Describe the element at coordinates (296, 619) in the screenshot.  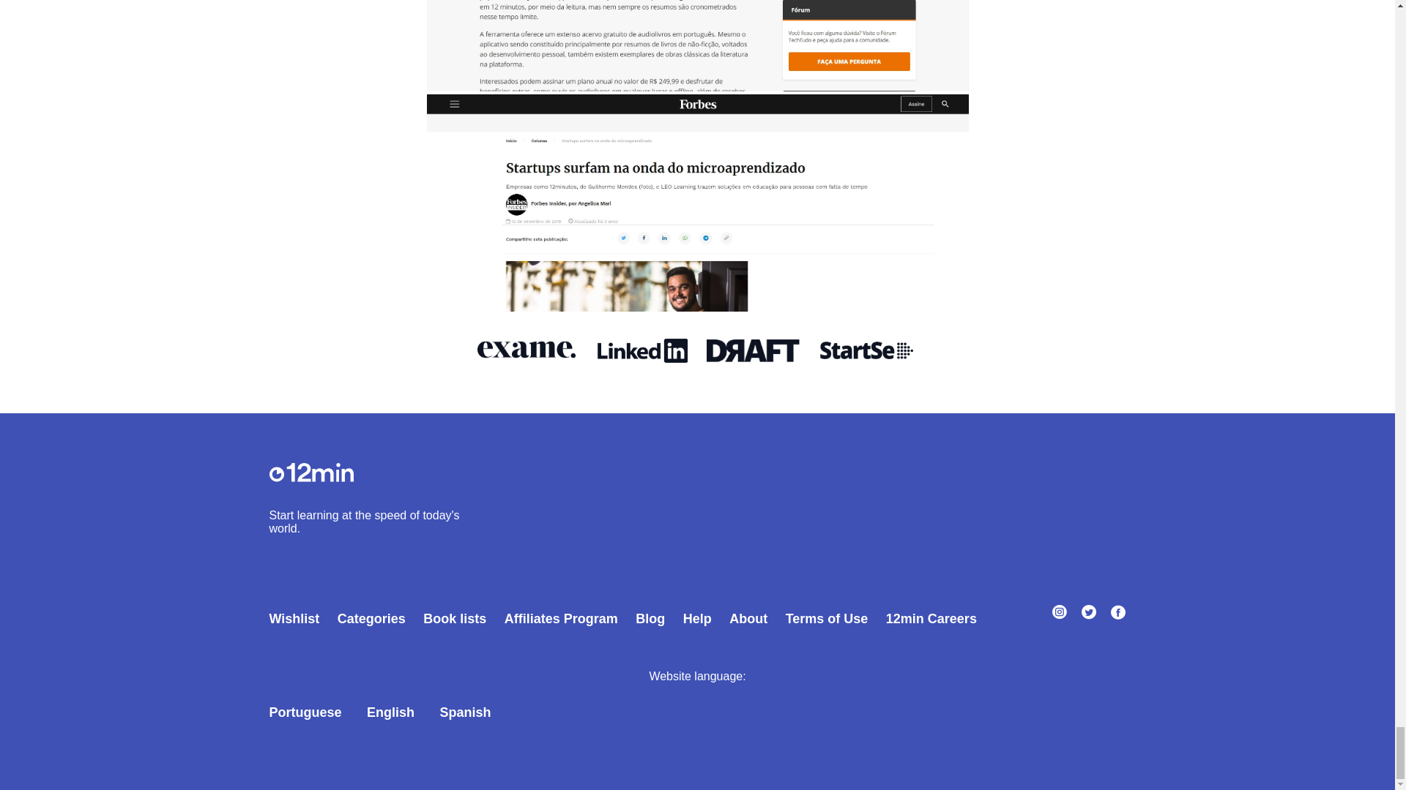
I see `Wishlist` at that location.